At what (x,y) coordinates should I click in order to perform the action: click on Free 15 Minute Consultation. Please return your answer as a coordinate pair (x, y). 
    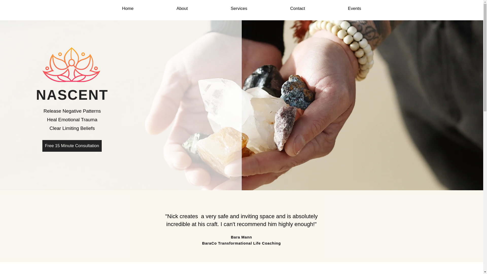
    Looking at the image, I should click on (72, 146).